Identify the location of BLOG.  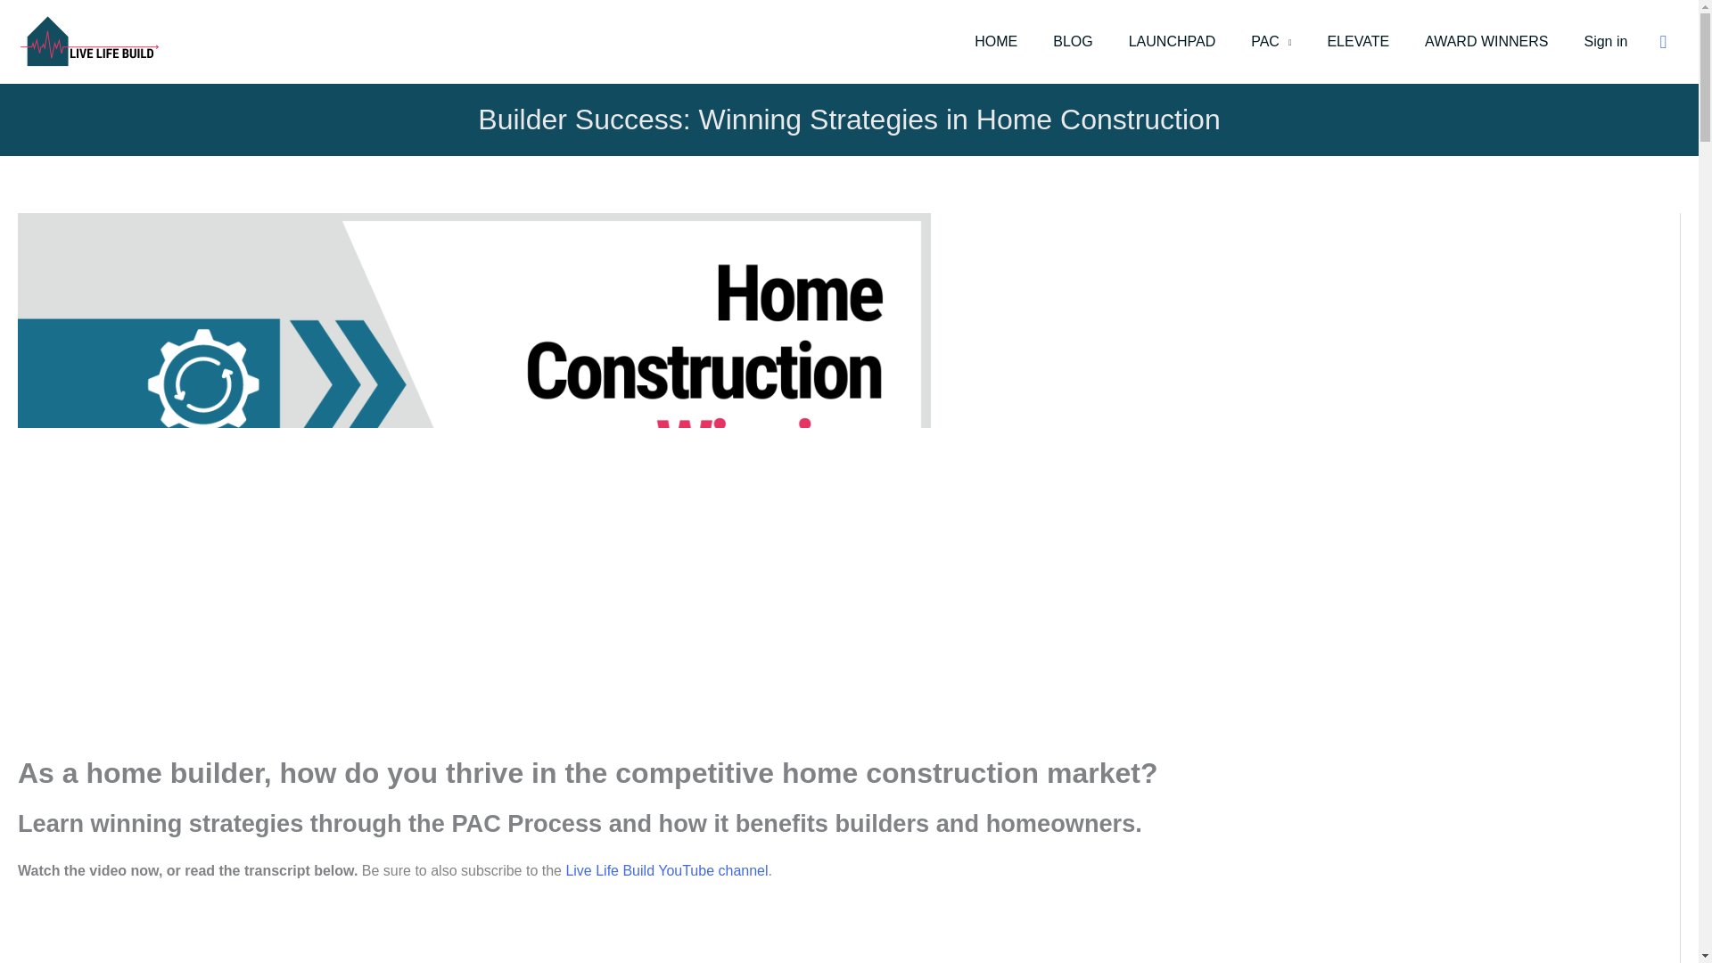
(1072, 41).